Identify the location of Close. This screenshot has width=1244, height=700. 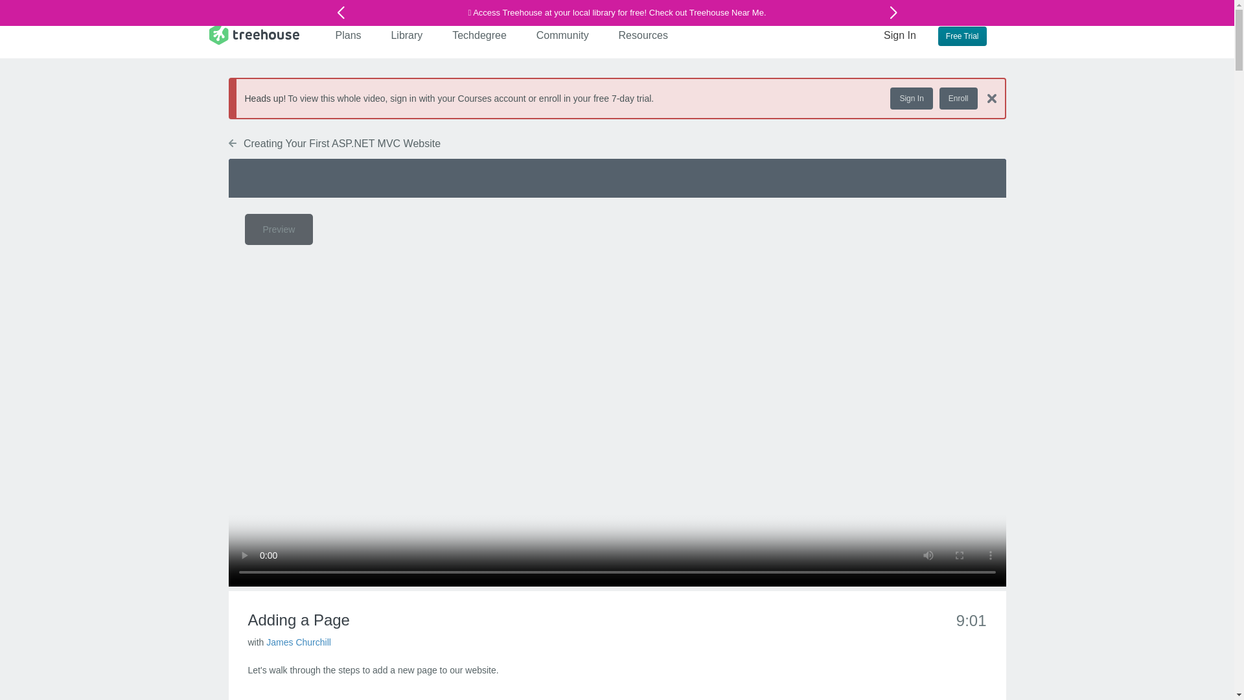
(991, 98).